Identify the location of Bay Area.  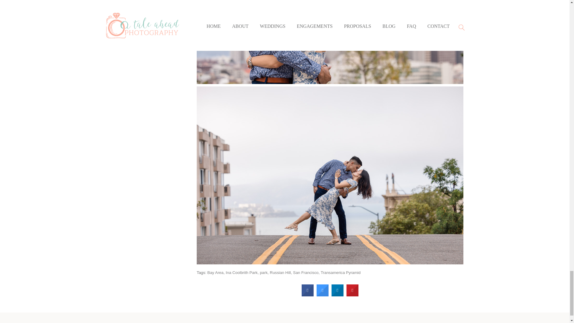
(215, 272).